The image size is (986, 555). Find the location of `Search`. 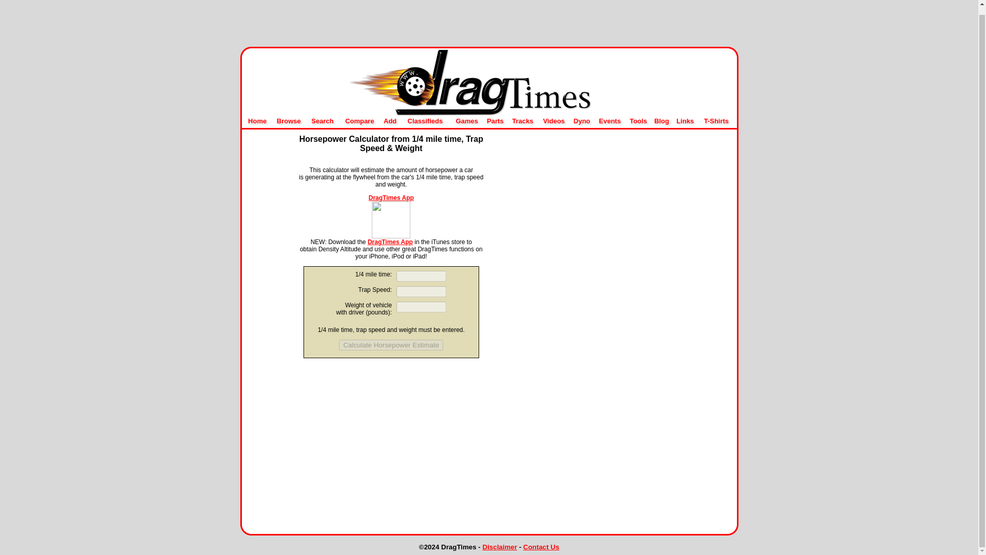

Search is located at coordinates (322, 121).